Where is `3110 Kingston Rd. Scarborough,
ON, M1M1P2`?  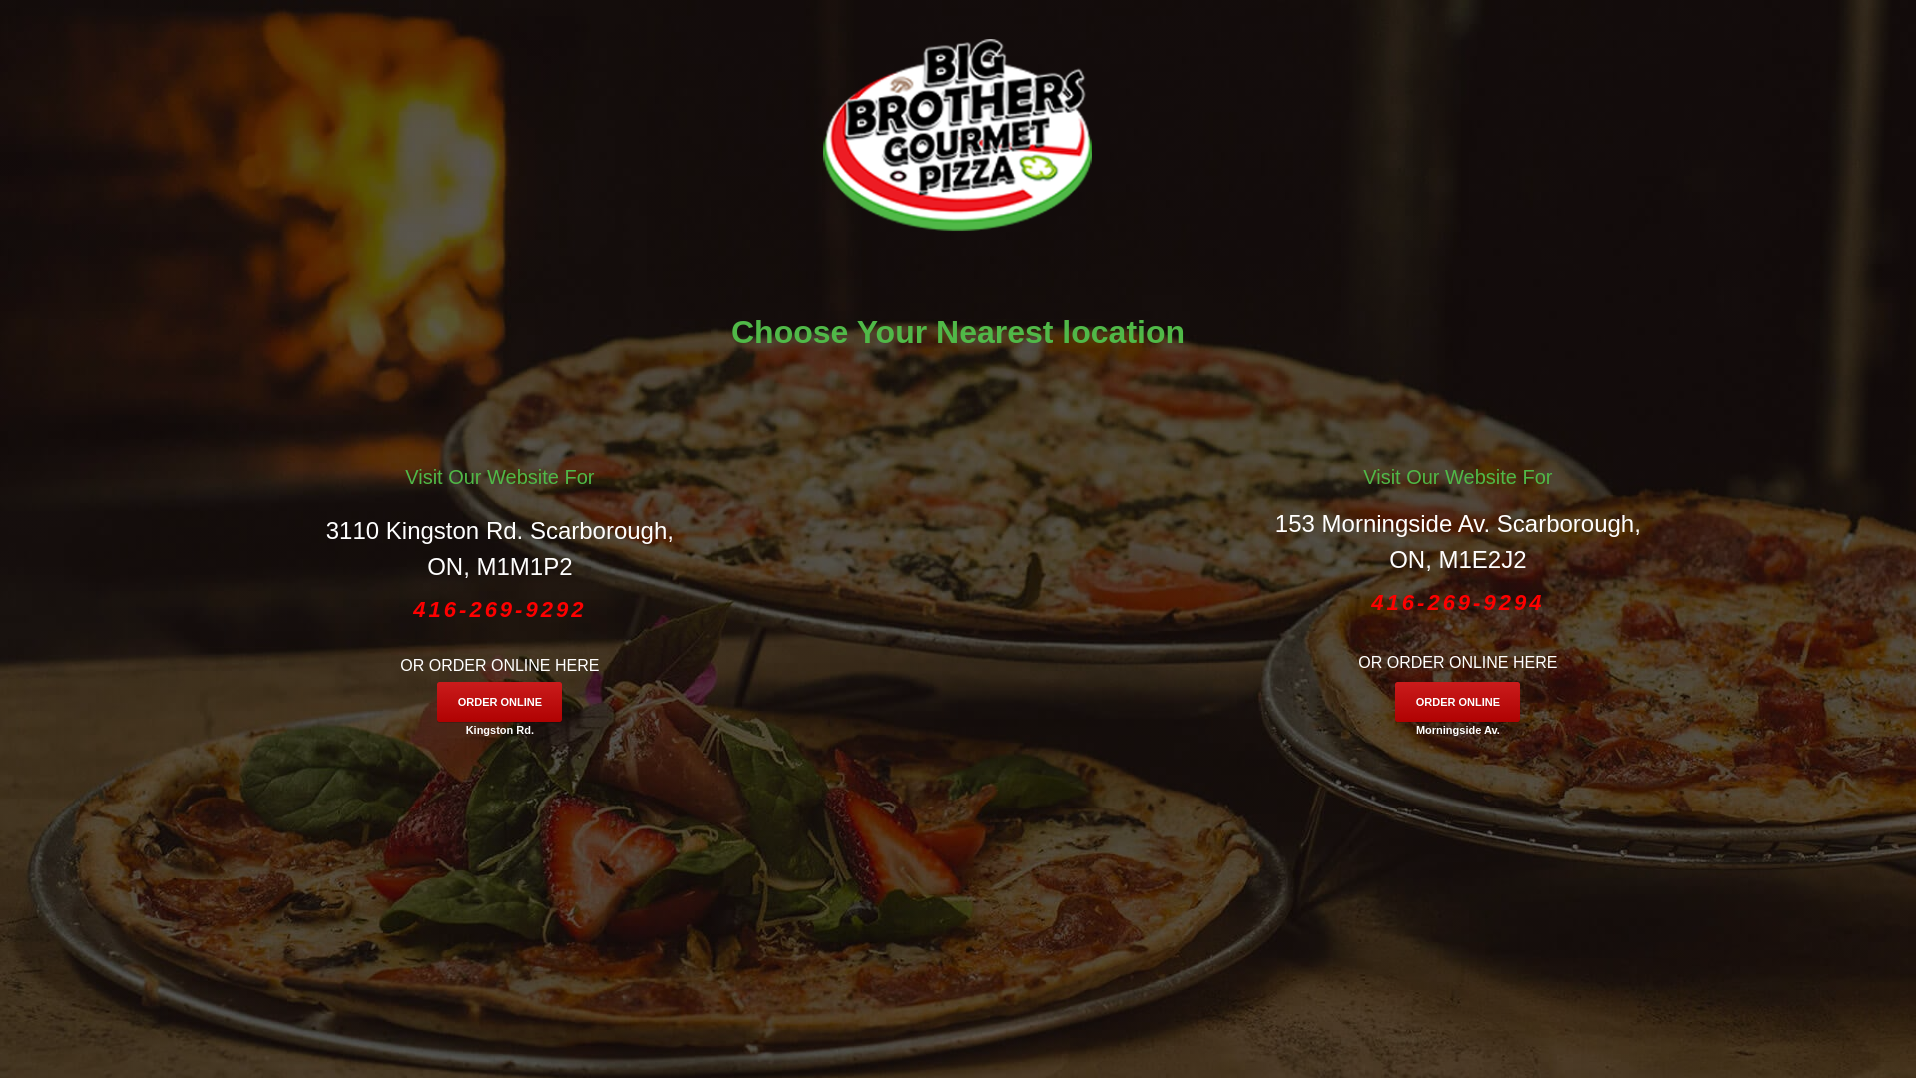 3110 Kingston Rd. Scarborough,
ON, M1M1P2 is located at coordinates (500, 549).